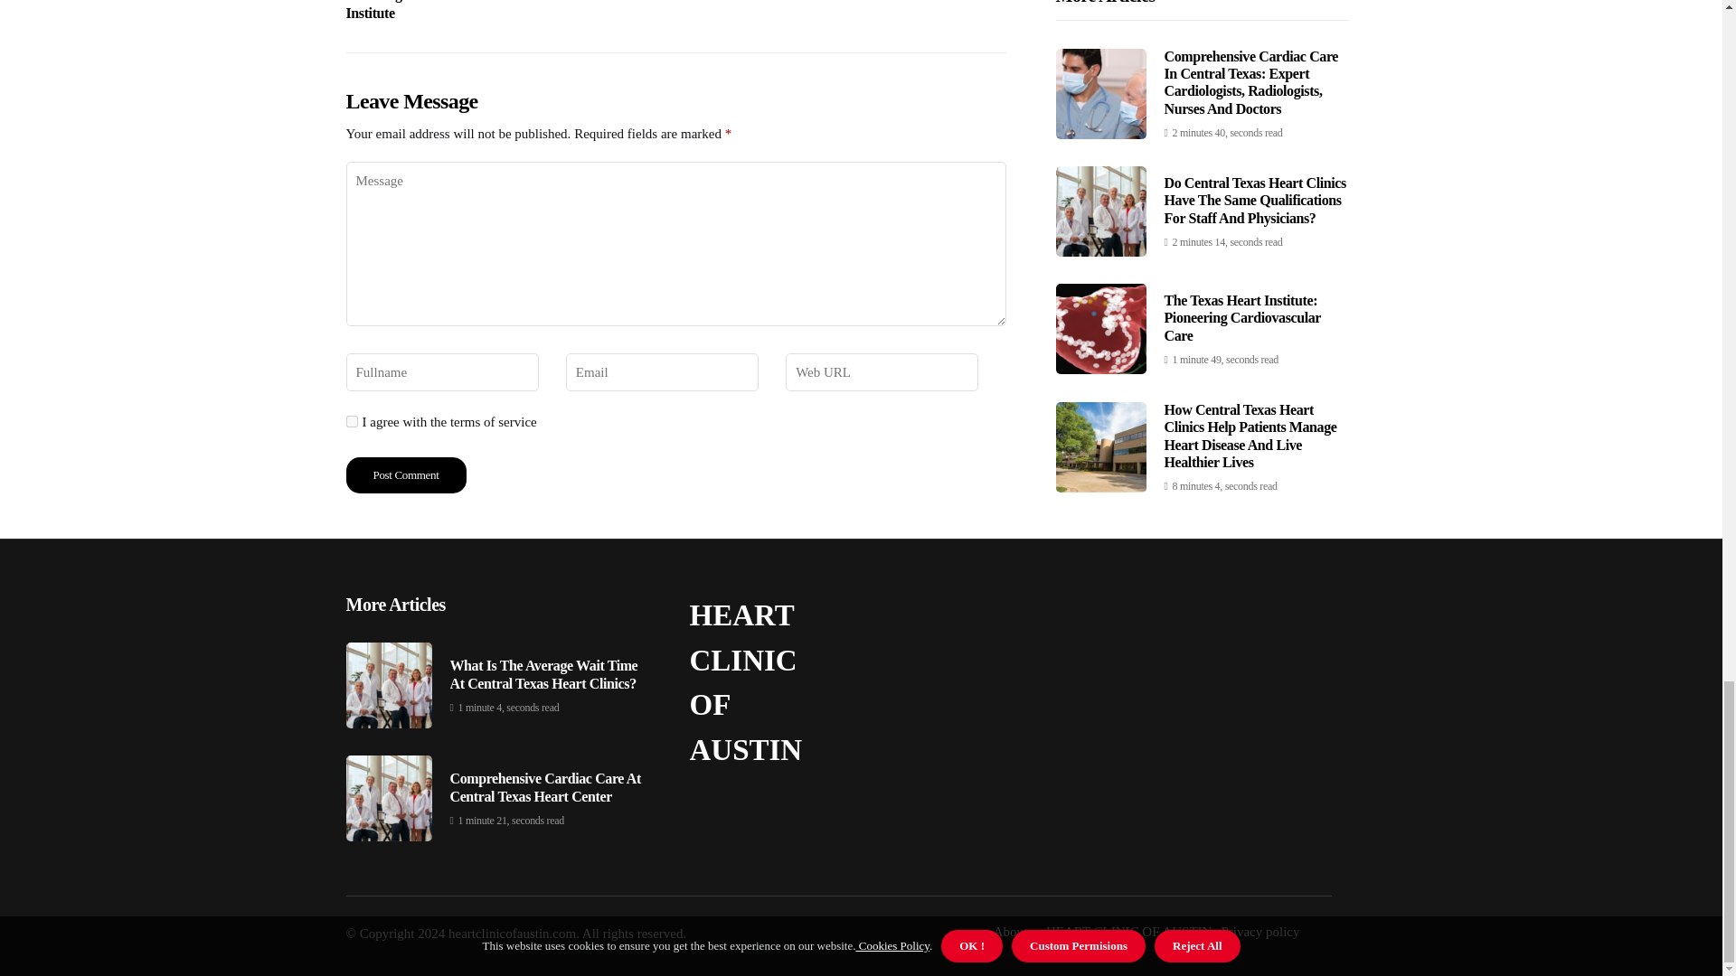 This screenshot has width=1736, height=976. I want to click on Post Comment, so click(405, 475).